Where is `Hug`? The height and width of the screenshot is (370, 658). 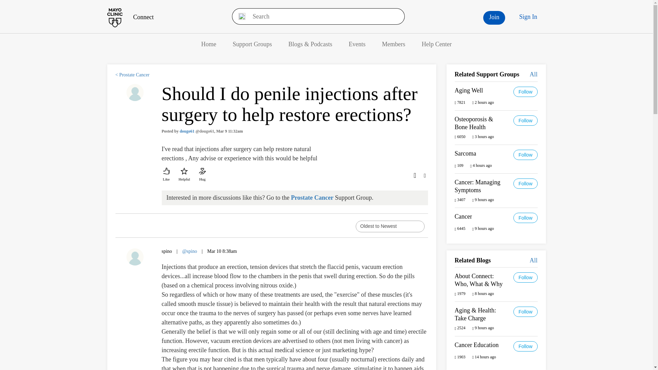
Hug is located at coordinates (202, 175).